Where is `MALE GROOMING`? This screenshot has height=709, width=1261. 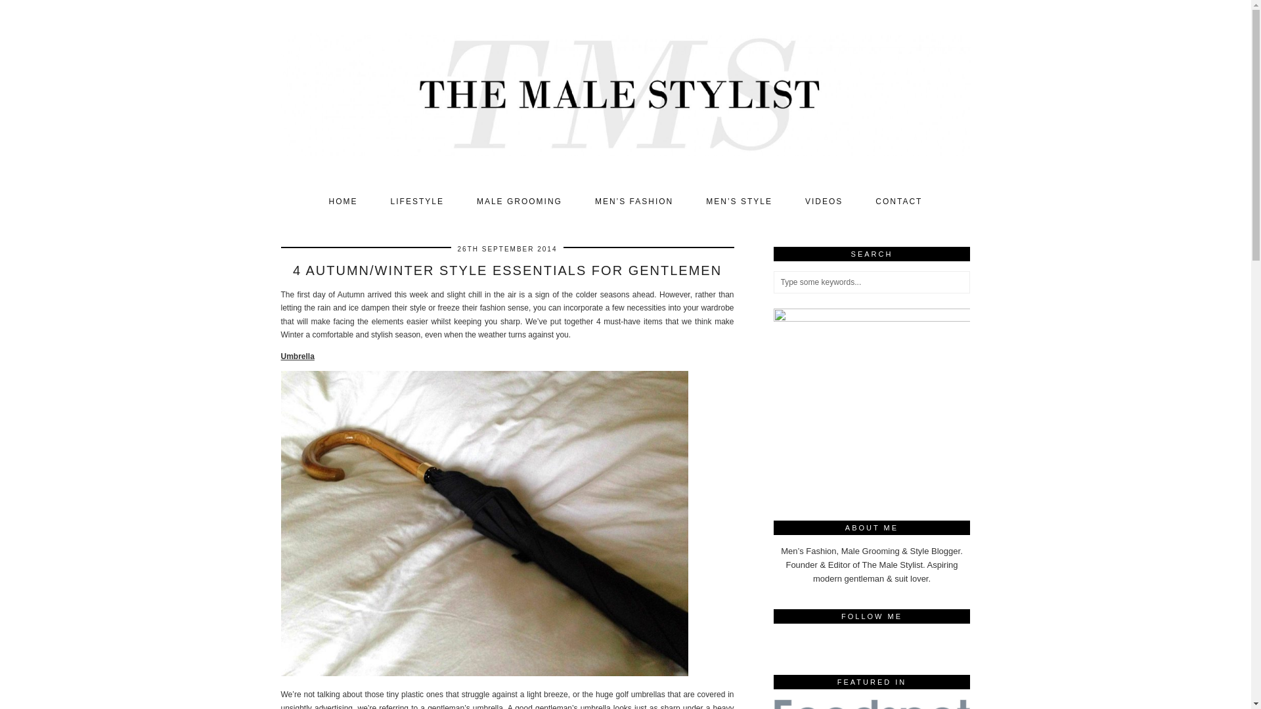
MALE GROOMING is located at coordinates (519, 202).